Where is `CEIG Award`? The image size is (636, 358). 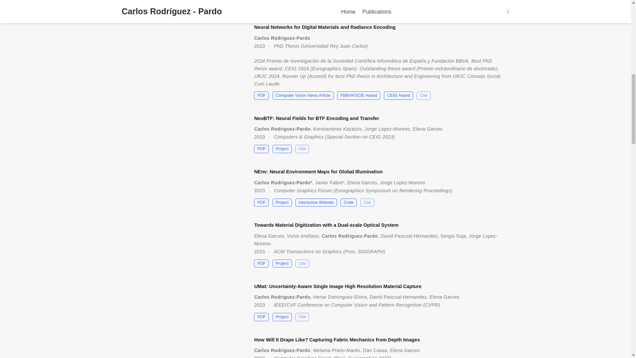 CEIG Award is located at coordinates (398, 95).